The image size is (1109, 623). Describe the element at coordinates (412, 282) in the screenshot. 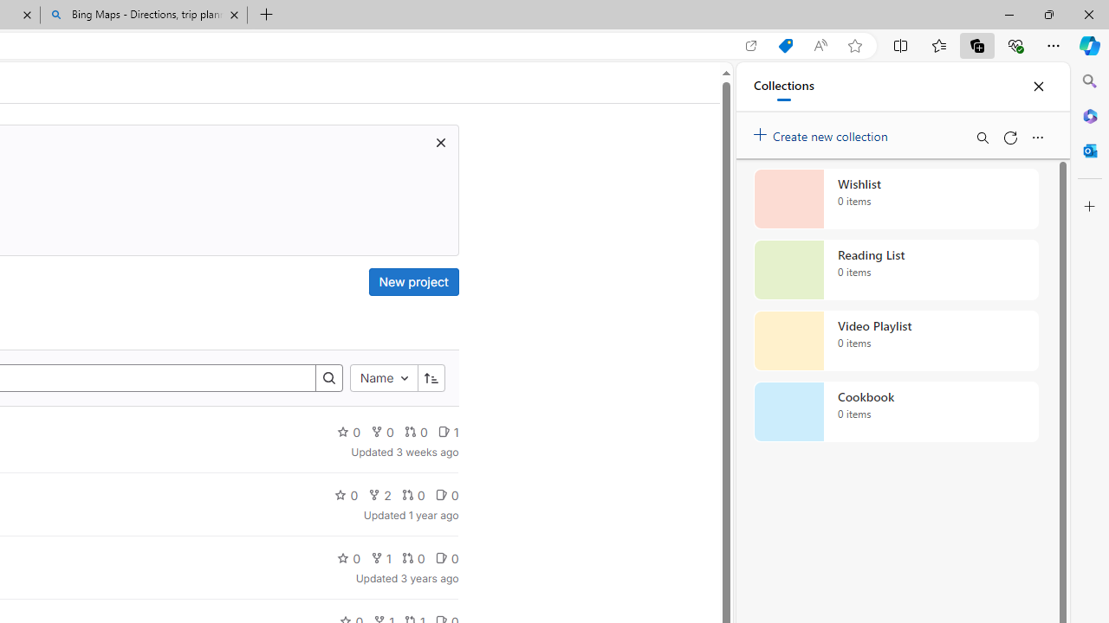

I see `New project` at that location.